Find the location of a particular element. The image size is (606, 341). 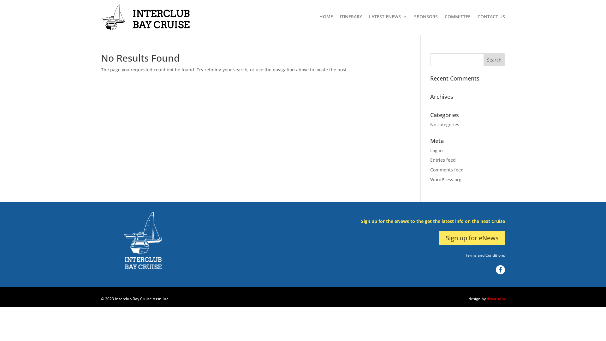

Entries feed is located at coordinates (443, 160).